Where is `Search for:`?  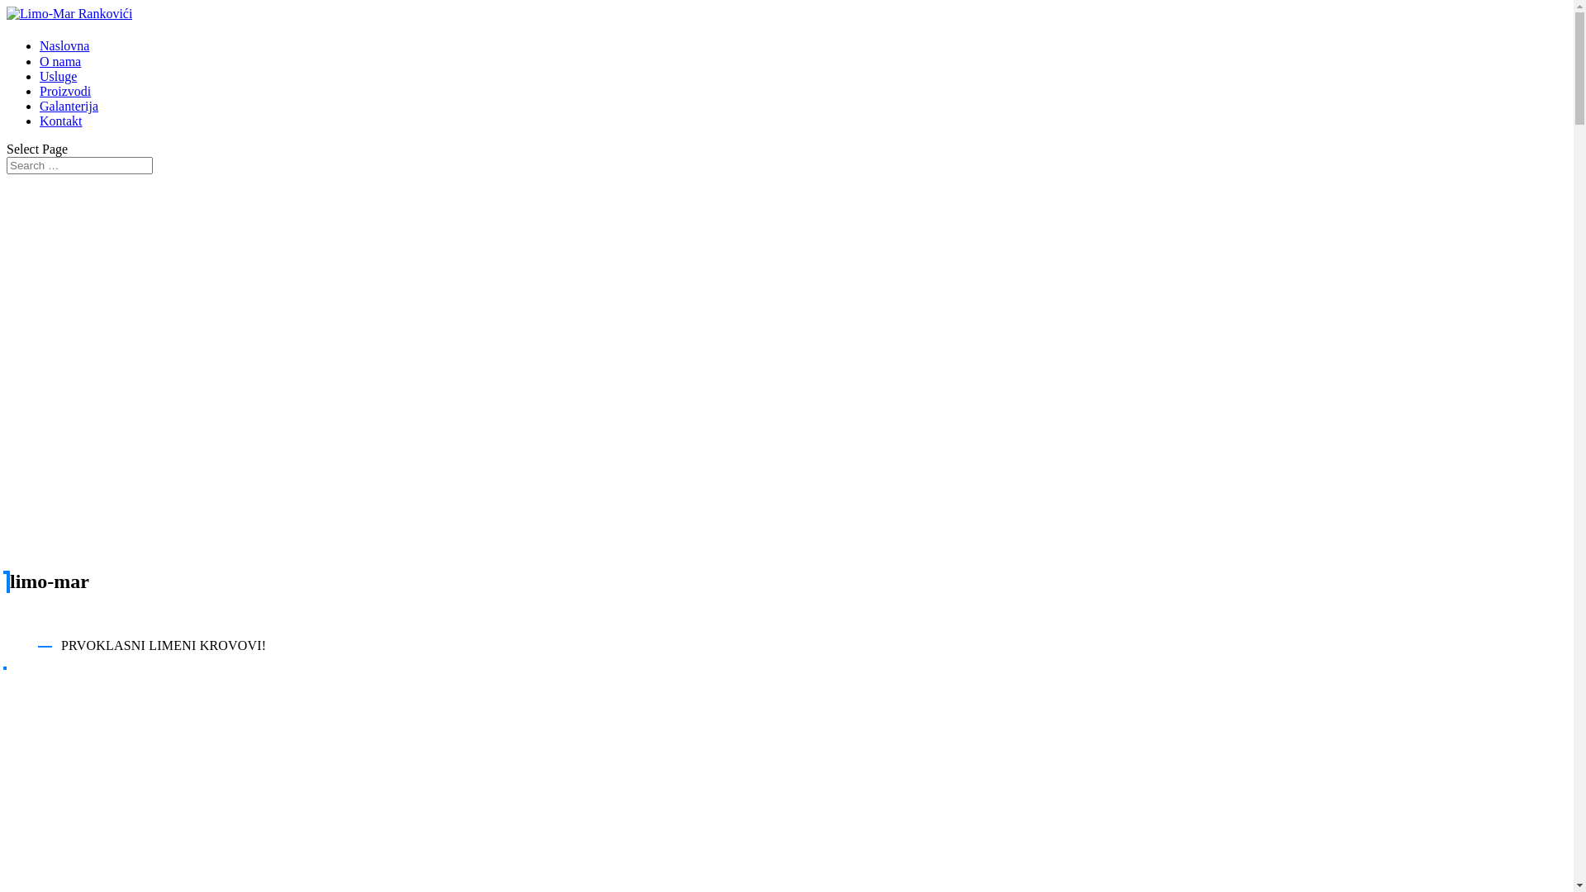
Search for: is located at coordinates (79, 165).